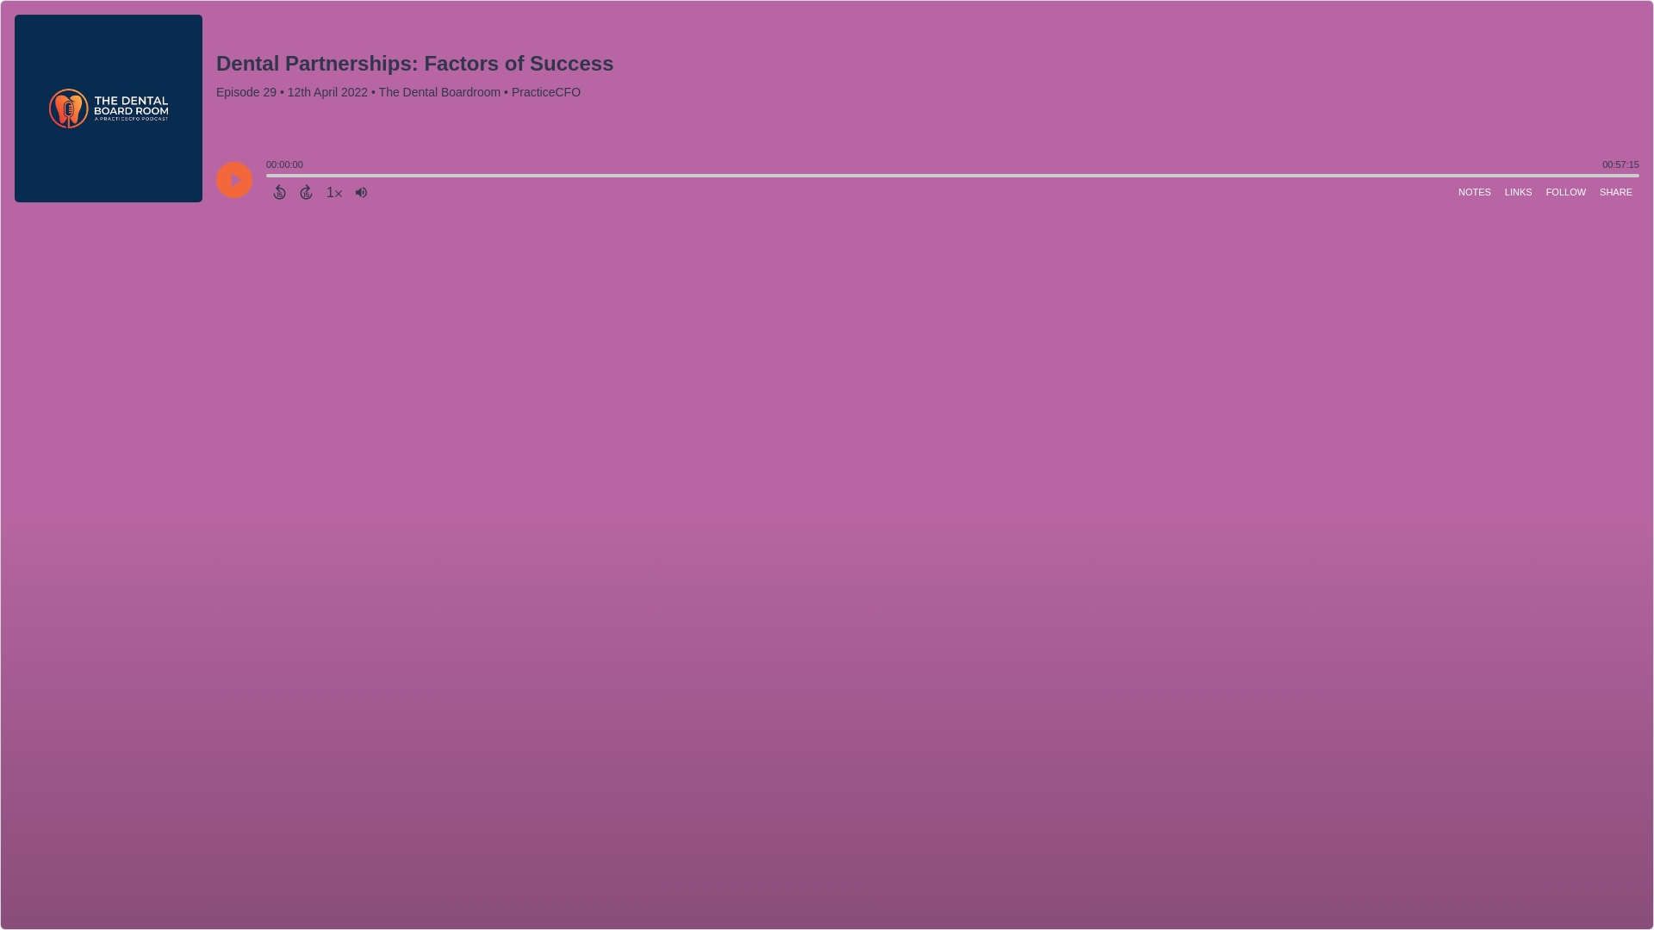  Describe the element at coordinates (1566, 191) in the screenshot. I see `FOLLOW` at that location.